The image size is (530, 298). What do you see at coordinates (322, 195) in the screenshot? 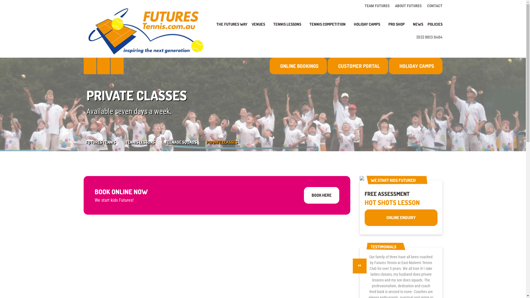
I see `BOOK HERE` at bounding box center [322, 195].